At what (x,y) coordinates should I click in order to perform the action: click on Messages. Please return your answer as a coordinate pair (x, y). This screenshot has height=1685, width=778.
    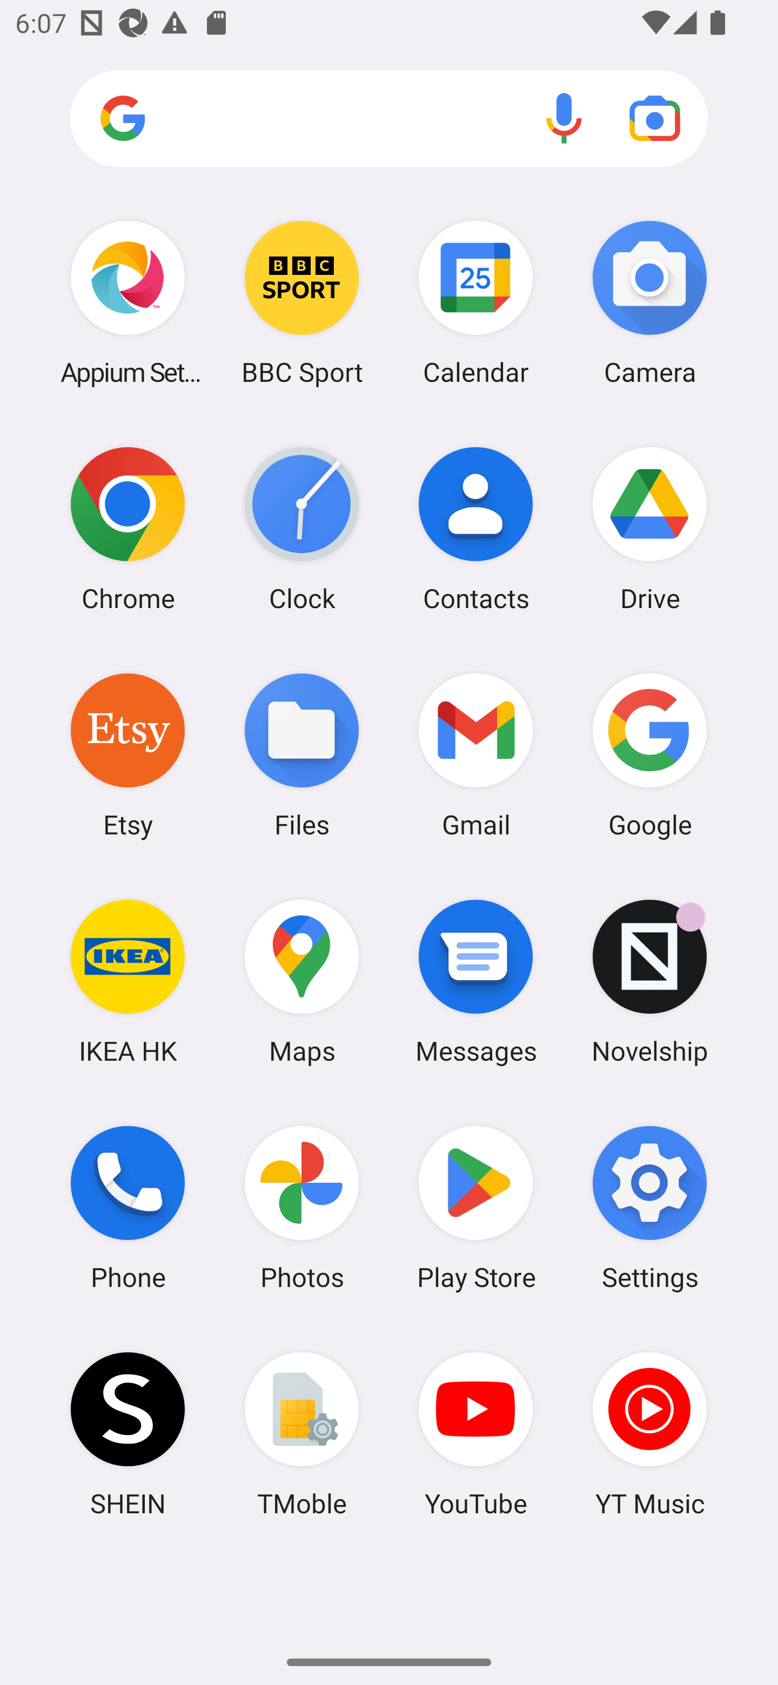
    Looking at the image, I should click on (476, 981).